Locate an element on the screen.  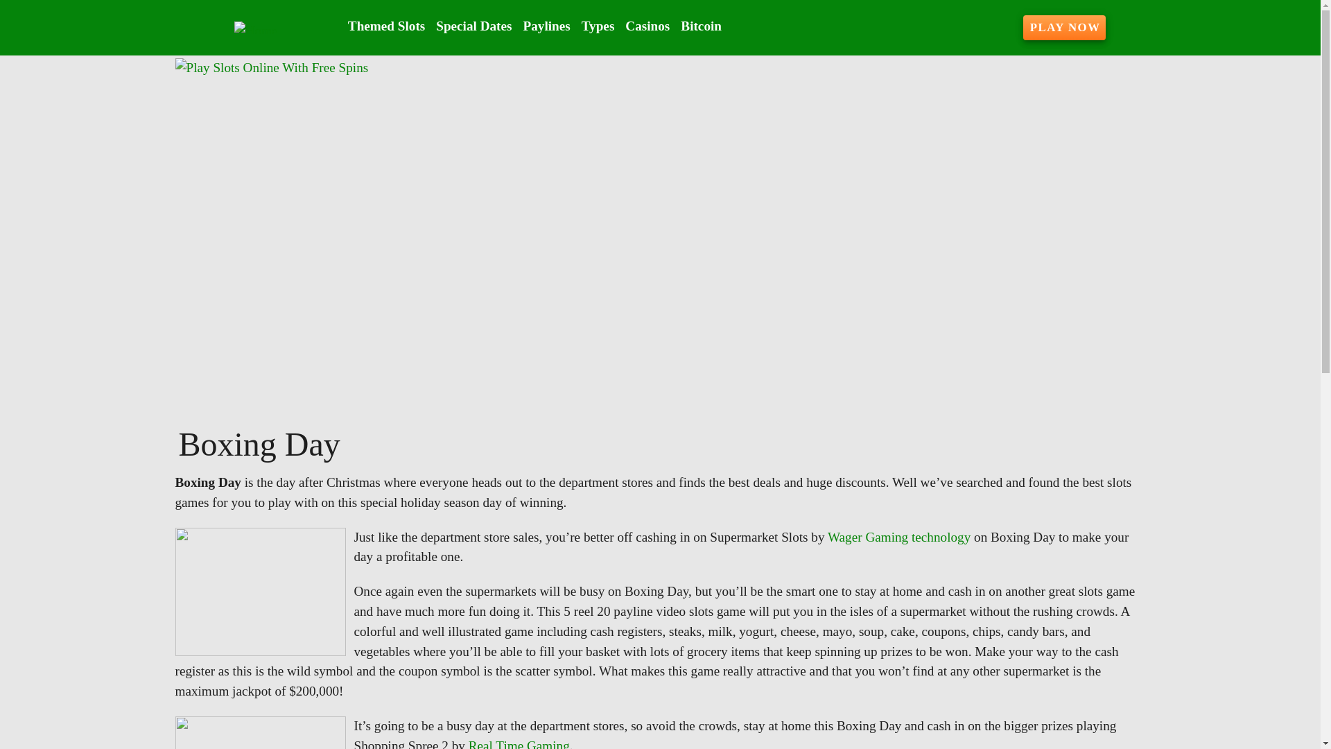
Casinos is located at coordinates (647, 26).